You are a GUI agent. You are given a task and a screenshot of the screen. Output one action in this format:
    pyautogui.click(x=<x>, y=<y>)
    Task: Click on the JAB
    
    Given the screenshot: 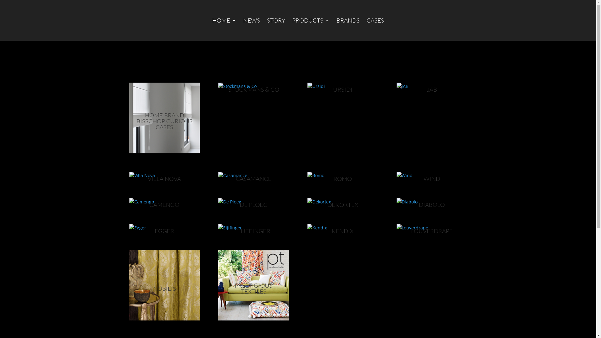 What is the action you would take?
    pyautogui.click(x=432, y=86)
    